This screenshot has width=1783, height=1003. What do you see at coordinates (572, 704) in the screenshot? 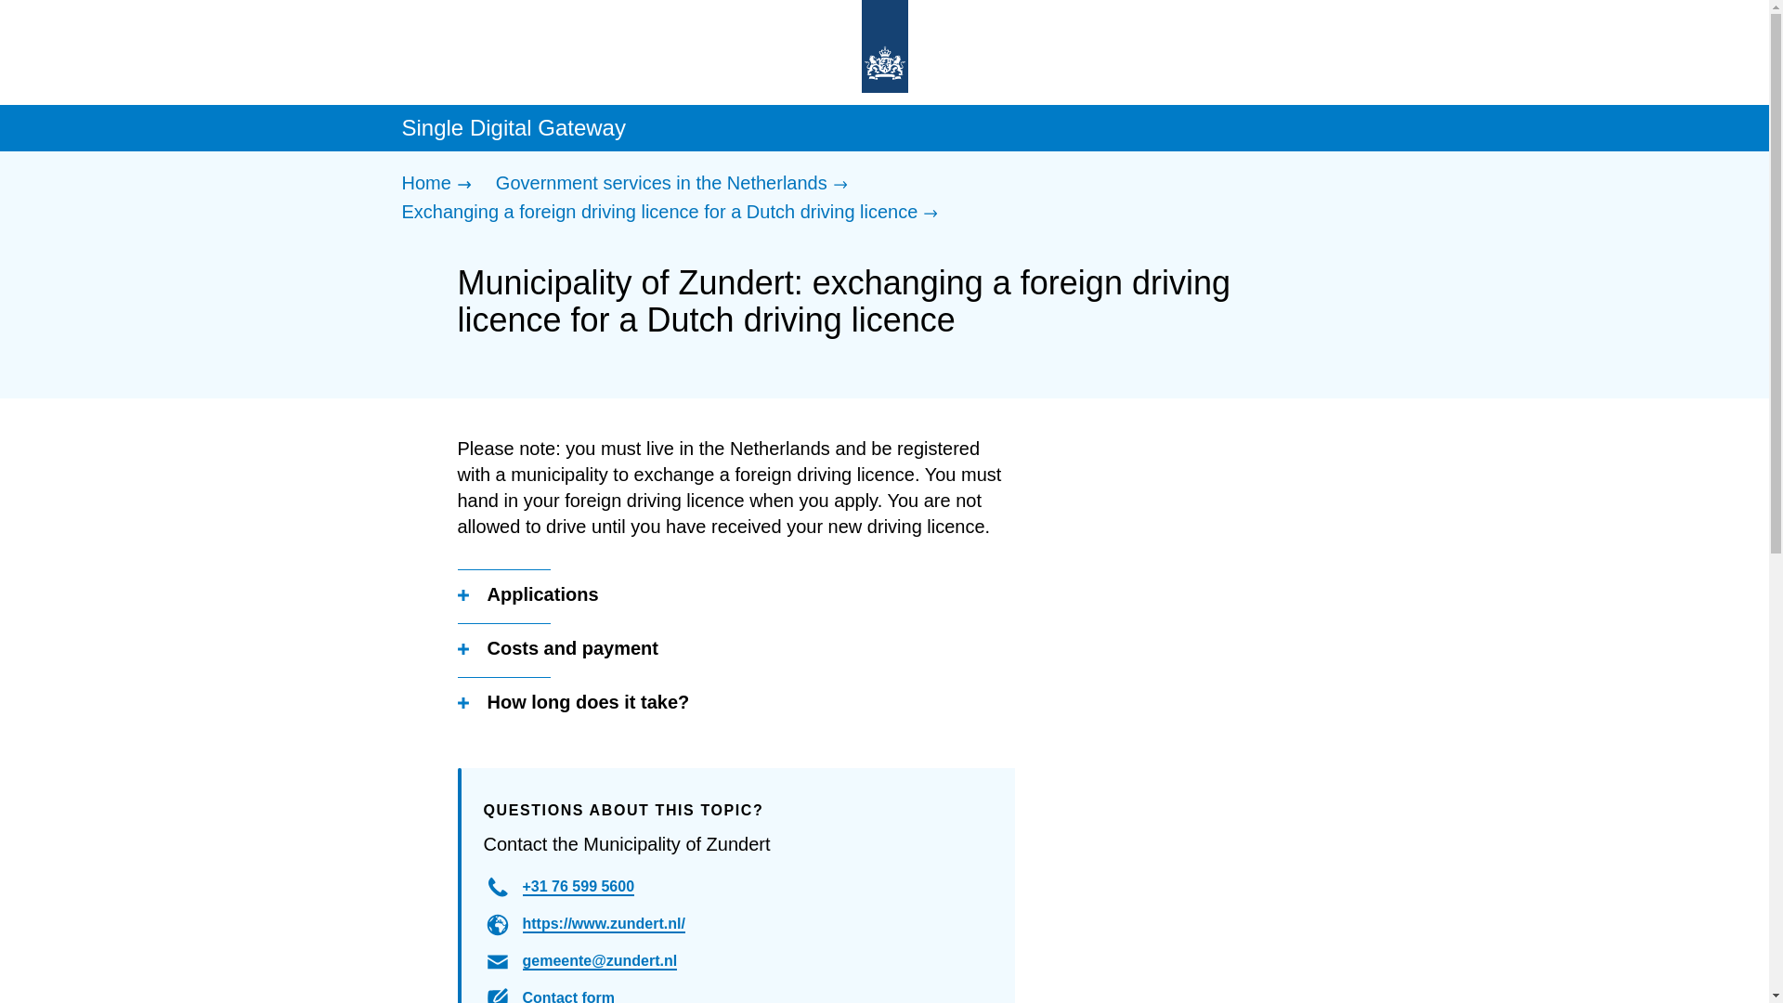
I see `How long does it take?` at bounding box center [572, 704].